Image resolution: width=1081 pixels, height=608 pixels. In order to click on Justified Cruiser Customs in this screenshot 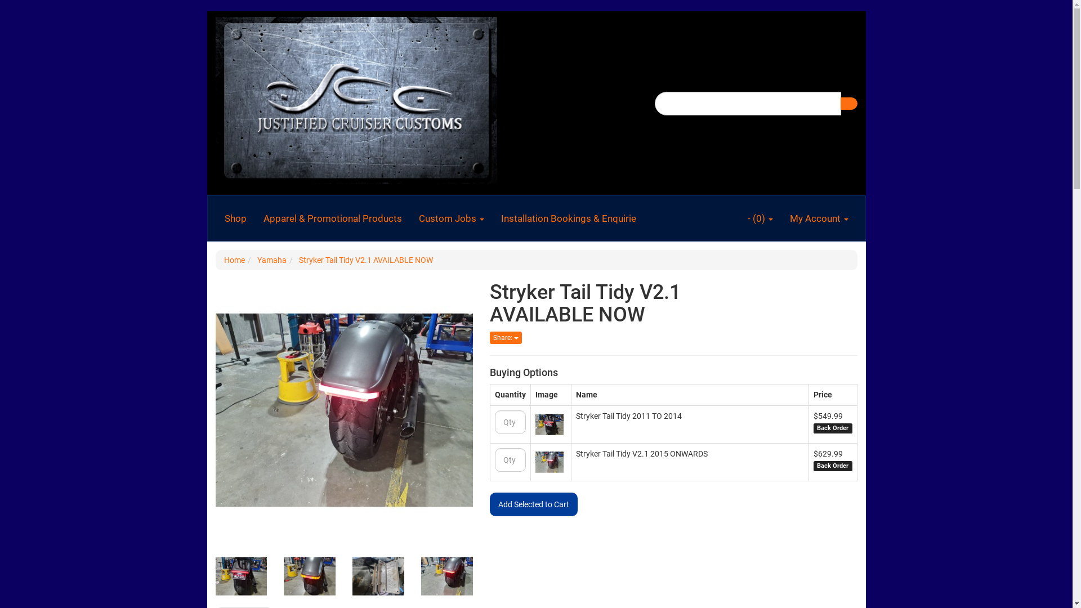, I will do `click(356, 97)`.